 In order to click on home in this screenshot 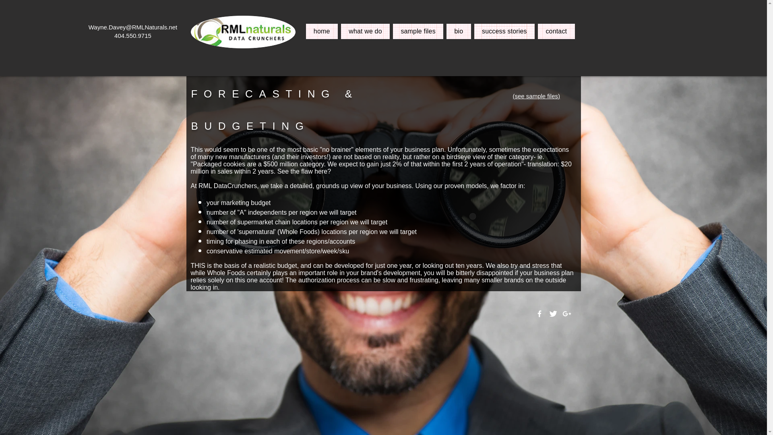, I will do `click(322, 31)`.